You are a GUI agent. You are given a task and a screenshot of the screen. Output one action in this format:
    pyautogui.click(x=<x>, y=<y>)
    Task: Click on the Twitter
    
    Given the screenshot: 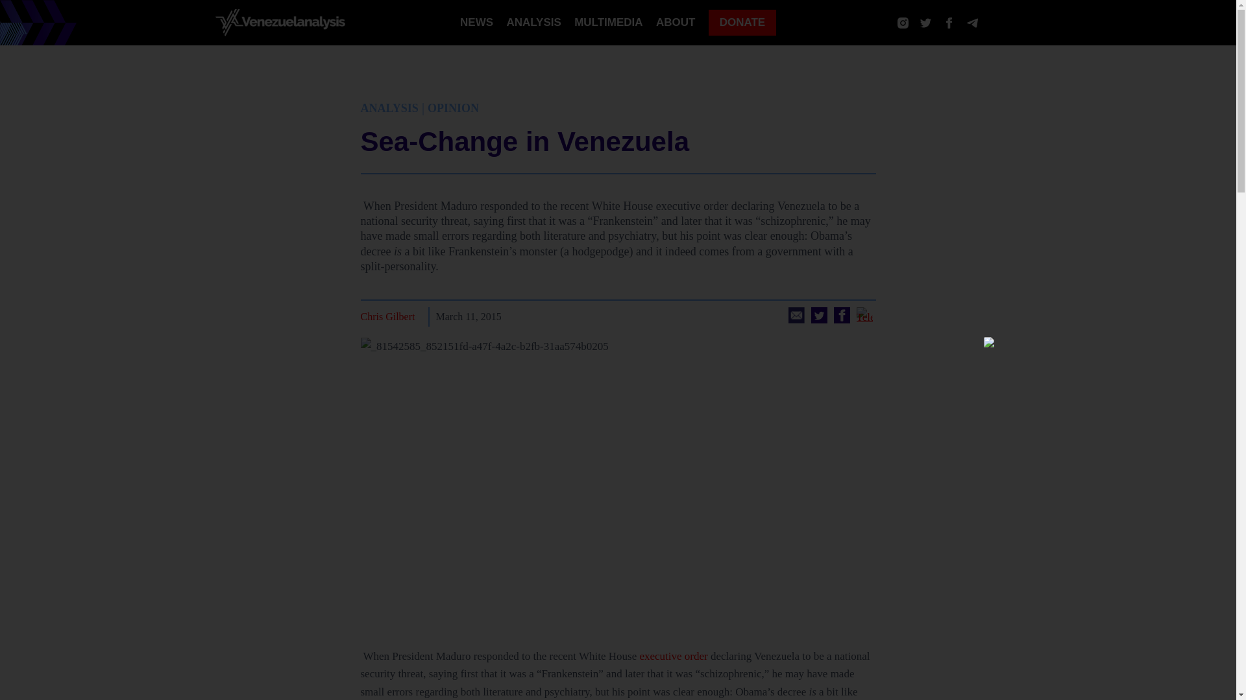 What is the action you would take?
    pyautogui.click(x=819, y=315)
    